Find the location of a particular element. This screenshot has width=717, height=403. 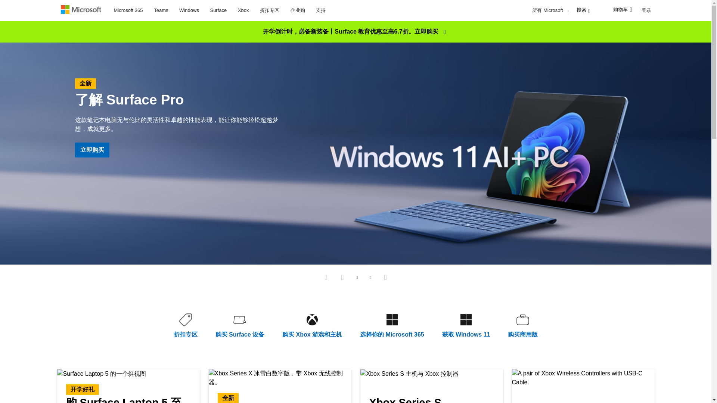

Surface is located at coordinates (218, 9).